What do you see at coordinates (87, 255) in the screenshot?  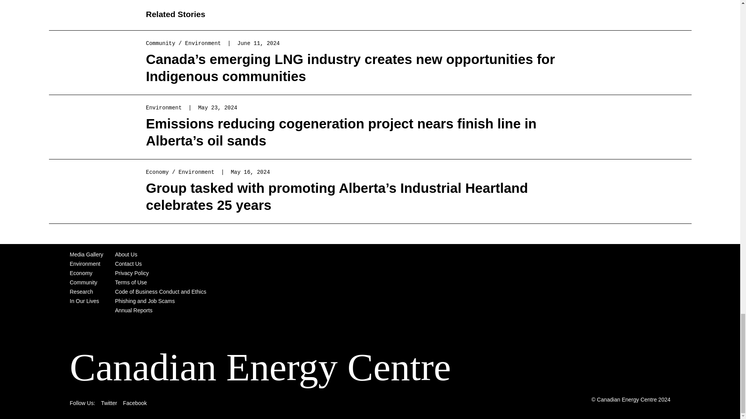 I see `Media Gallery` at bounding box center [87, 255].